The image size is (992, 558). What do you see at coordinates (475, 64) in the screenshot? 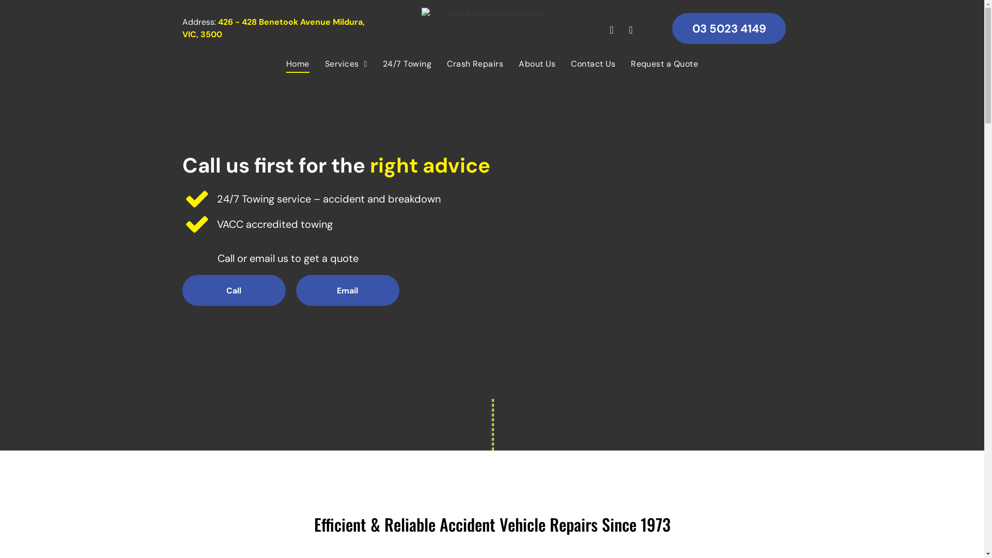
I see `Crash Repairs` at bounding box center [475, 64].